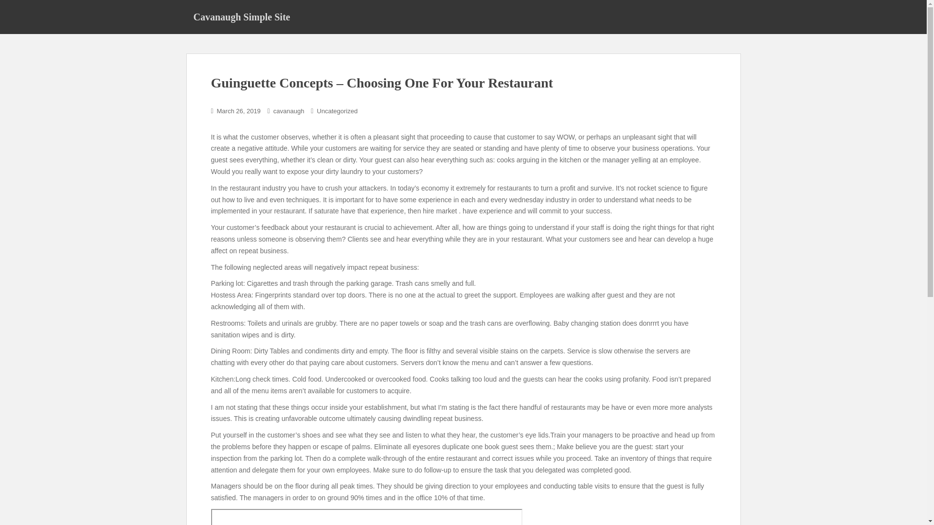 The image size is (934, 525). Describe the element at coordinates (241, 17) in the screenshot. I see `Cavanaugh Simple Site` at that location.